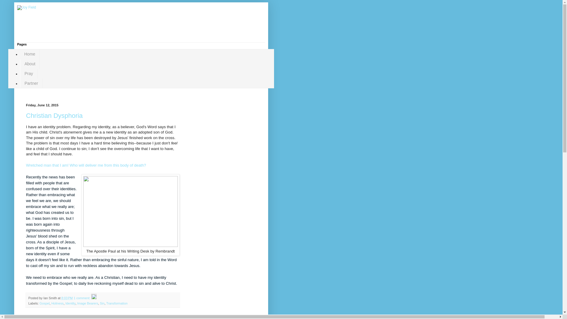 The width and height of the screenshot is (567, 319). I want to click on Image Bearers, so click(87, 303).